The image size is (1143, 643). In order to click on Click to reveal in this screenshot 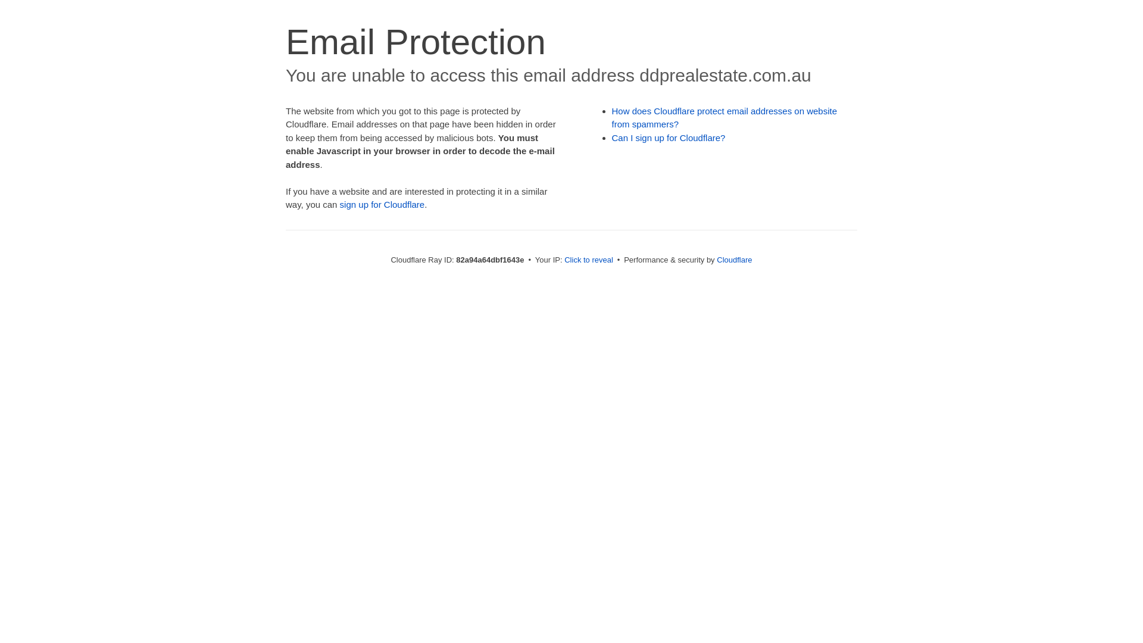, I will do `click(589, 260)`.